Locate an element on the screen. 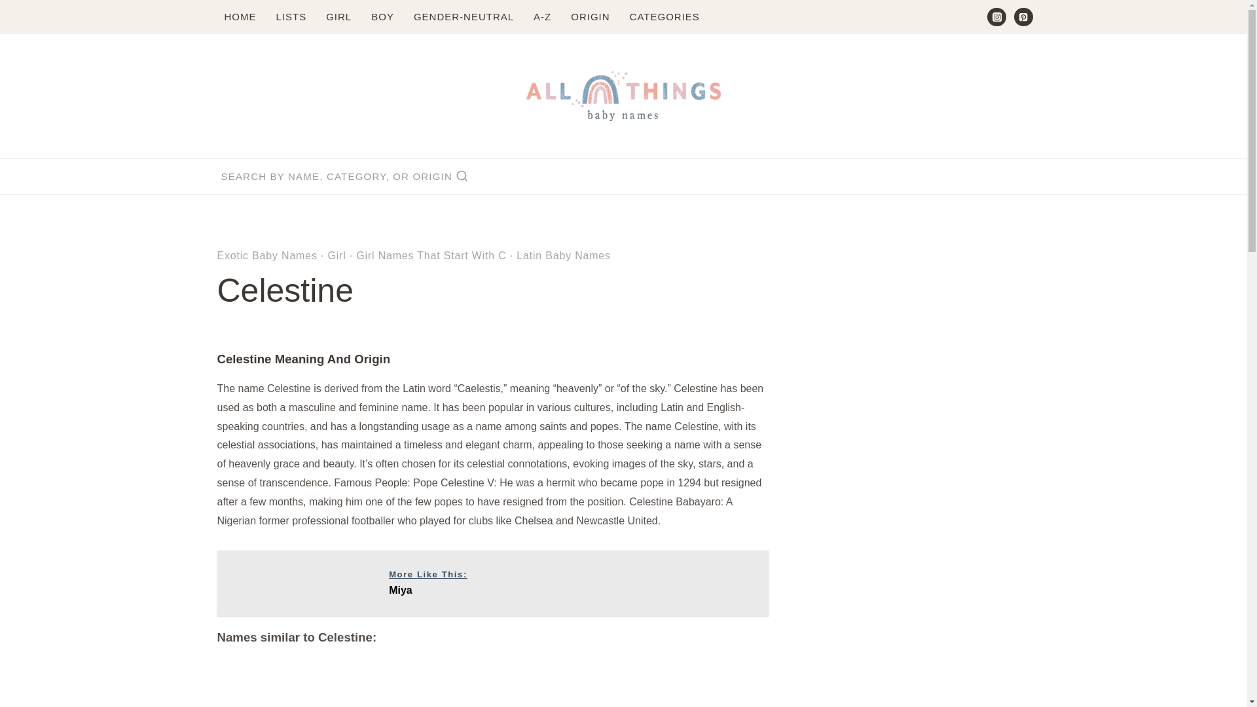 The image size is (1257, 707). GENDER-NEUTRAL is located at coordinates (464, 17).